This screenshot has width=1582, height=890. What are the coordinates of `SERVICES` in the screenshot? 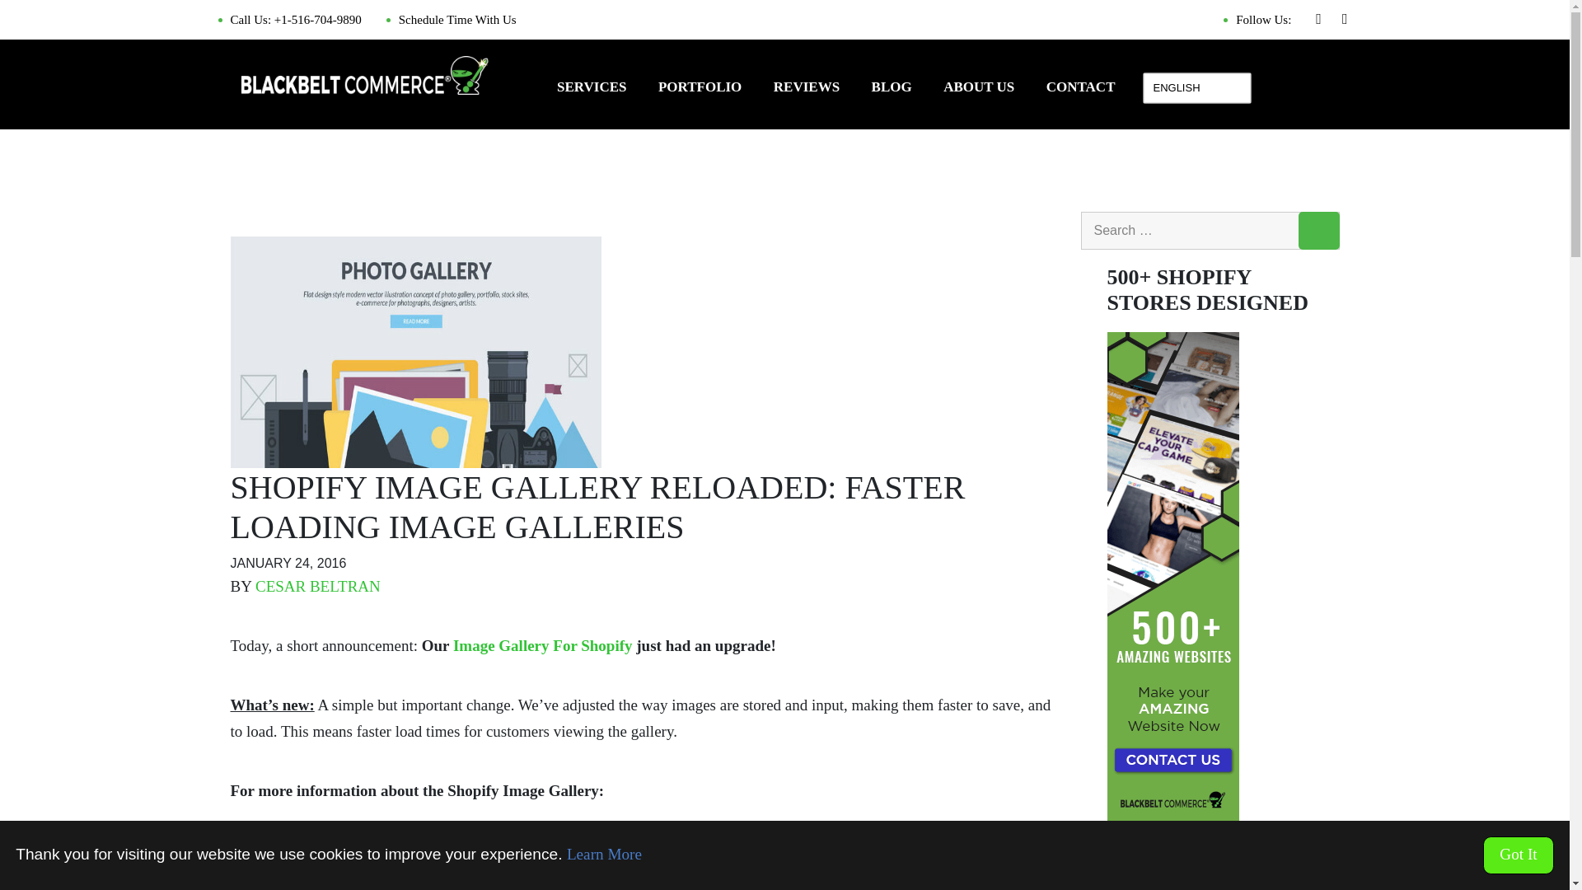 It's located at (592, 91).